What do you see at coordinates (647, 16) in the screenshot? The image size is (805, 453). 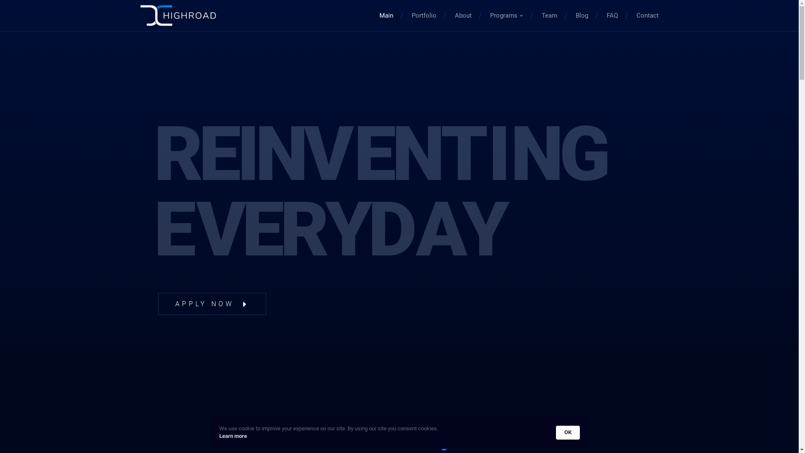 I see `Contact` at bounding box center [647, 16].